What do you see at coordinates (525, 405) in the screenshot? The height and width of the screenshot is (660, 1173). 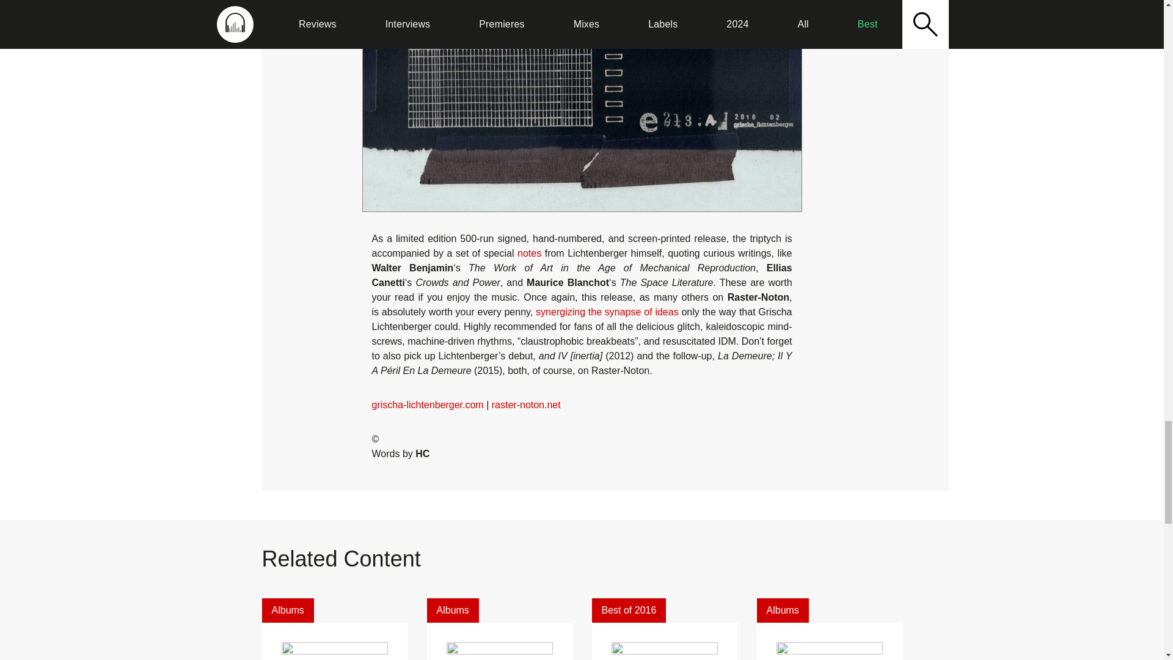 I see `raster-noton.net` at bounding box center [525, 405].